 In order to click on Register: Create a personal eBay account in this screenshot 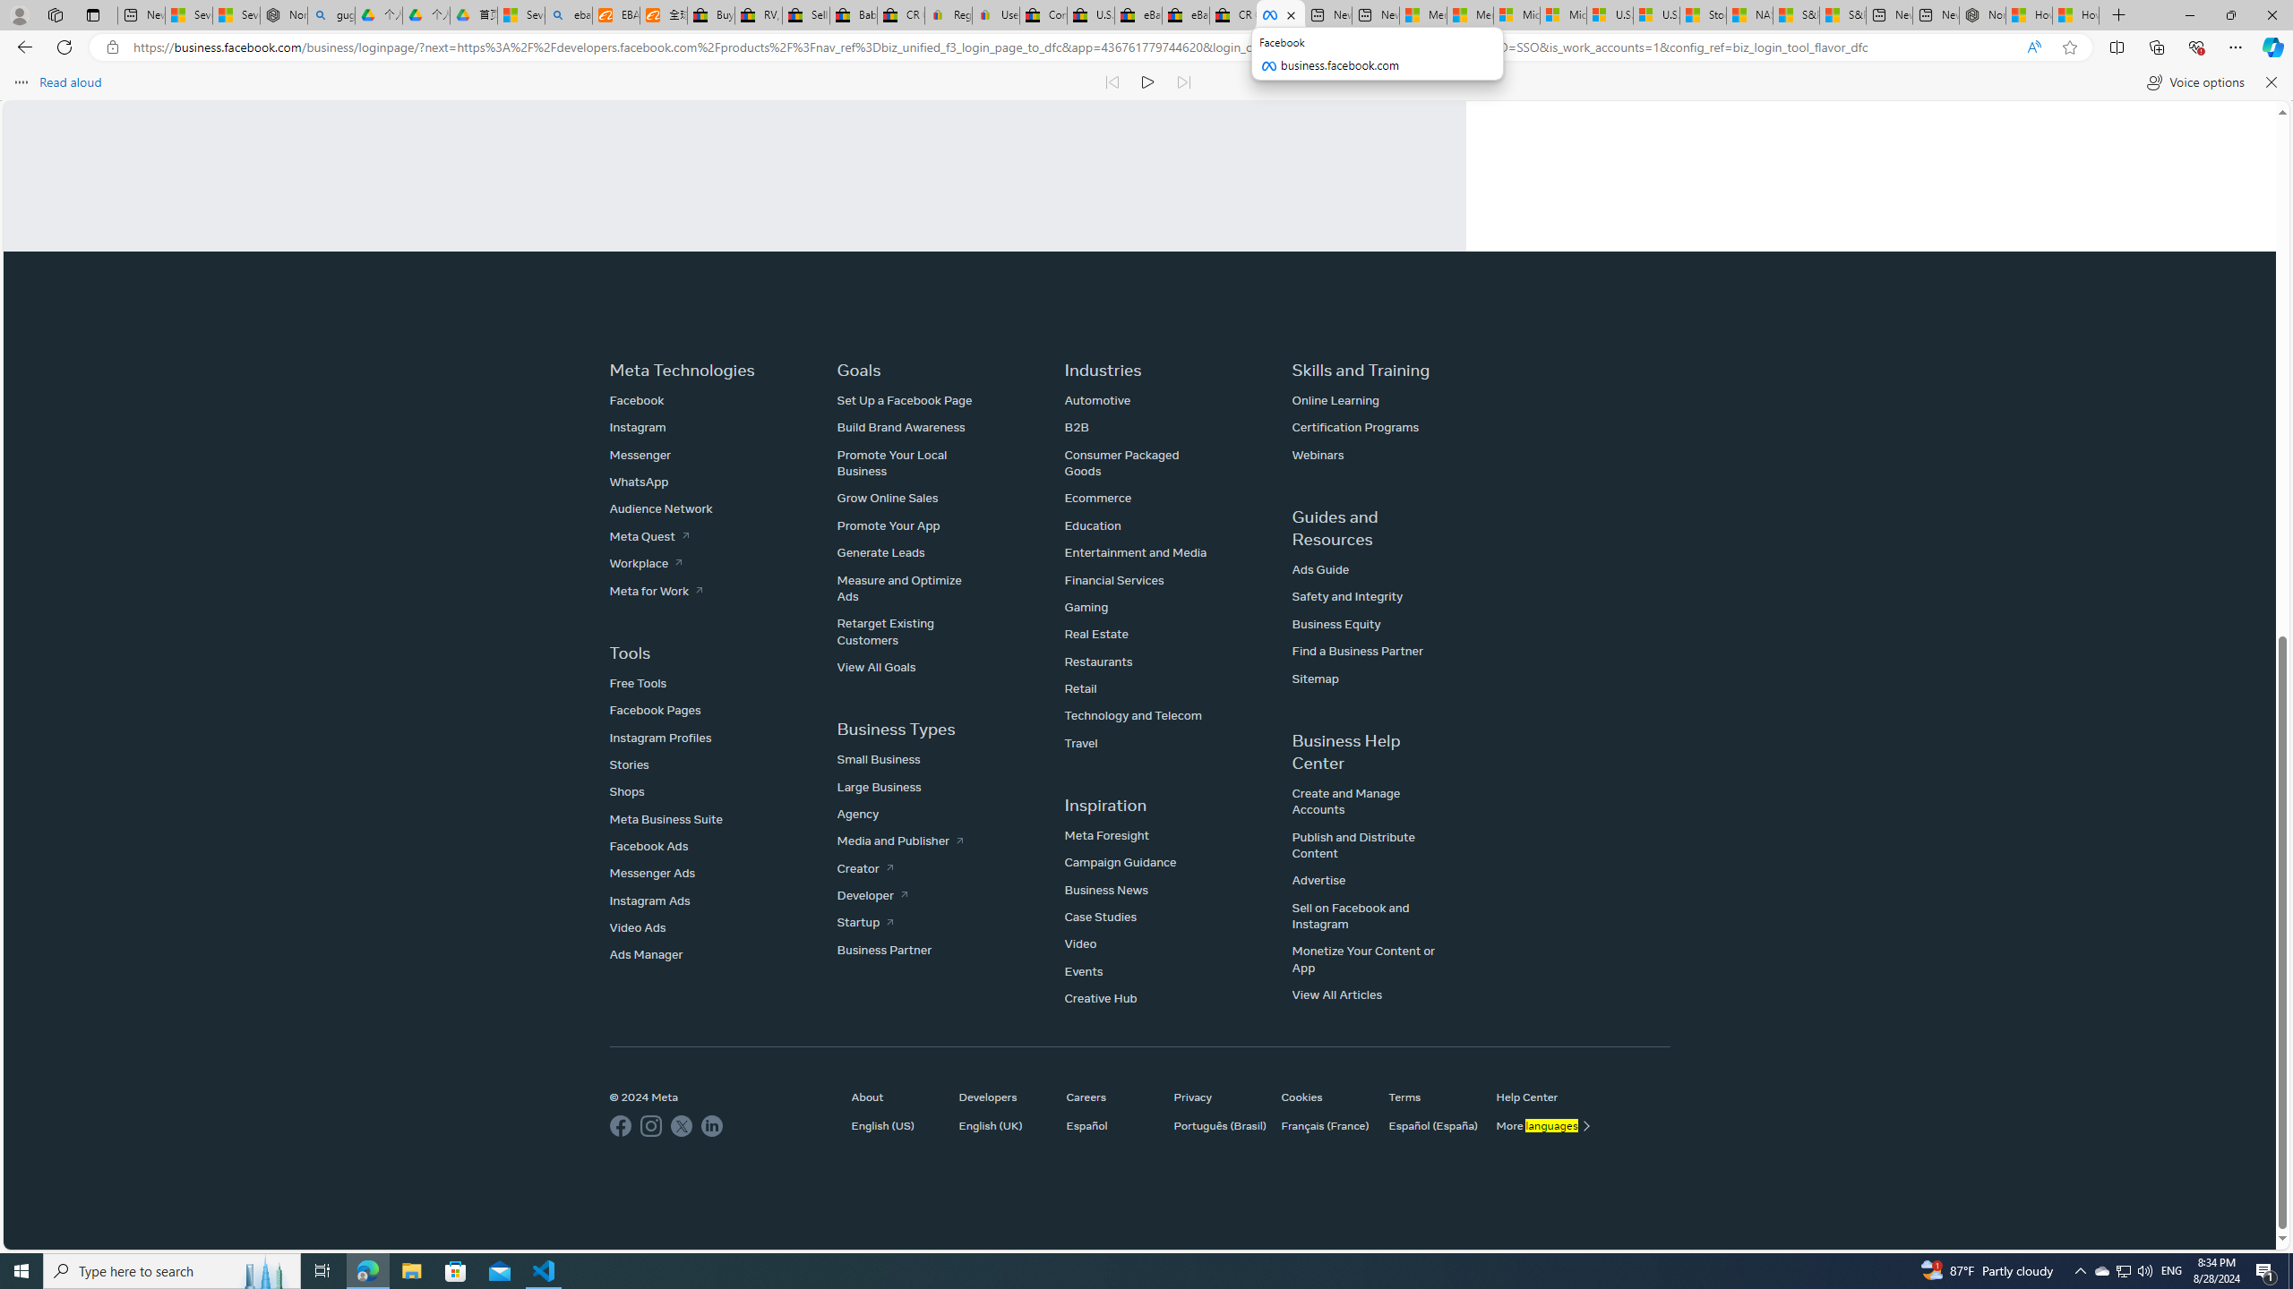, I will do `click(948, 15)`.